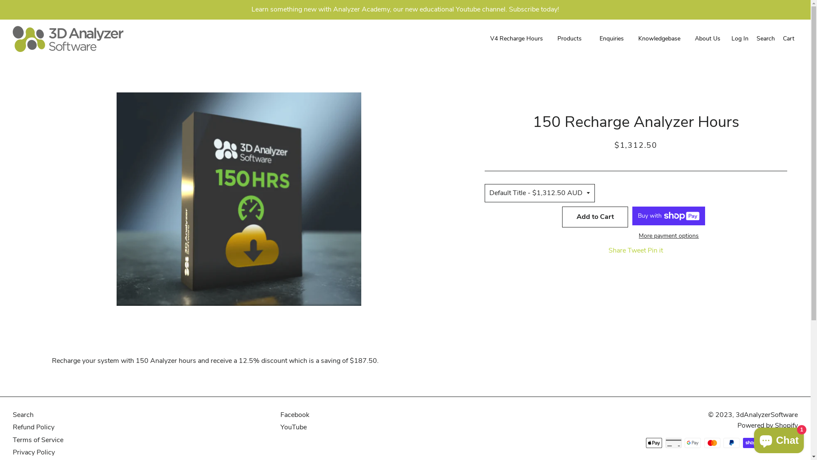 Image resolution: width=817 pixels, height=460 pixels. I want to click on Search, so click(766, 39).